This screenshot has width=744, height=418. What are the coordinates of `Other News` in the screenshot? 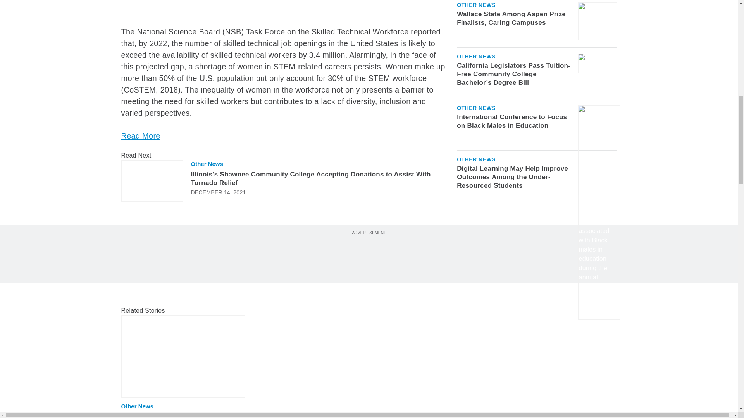 It's located at (476, 36).